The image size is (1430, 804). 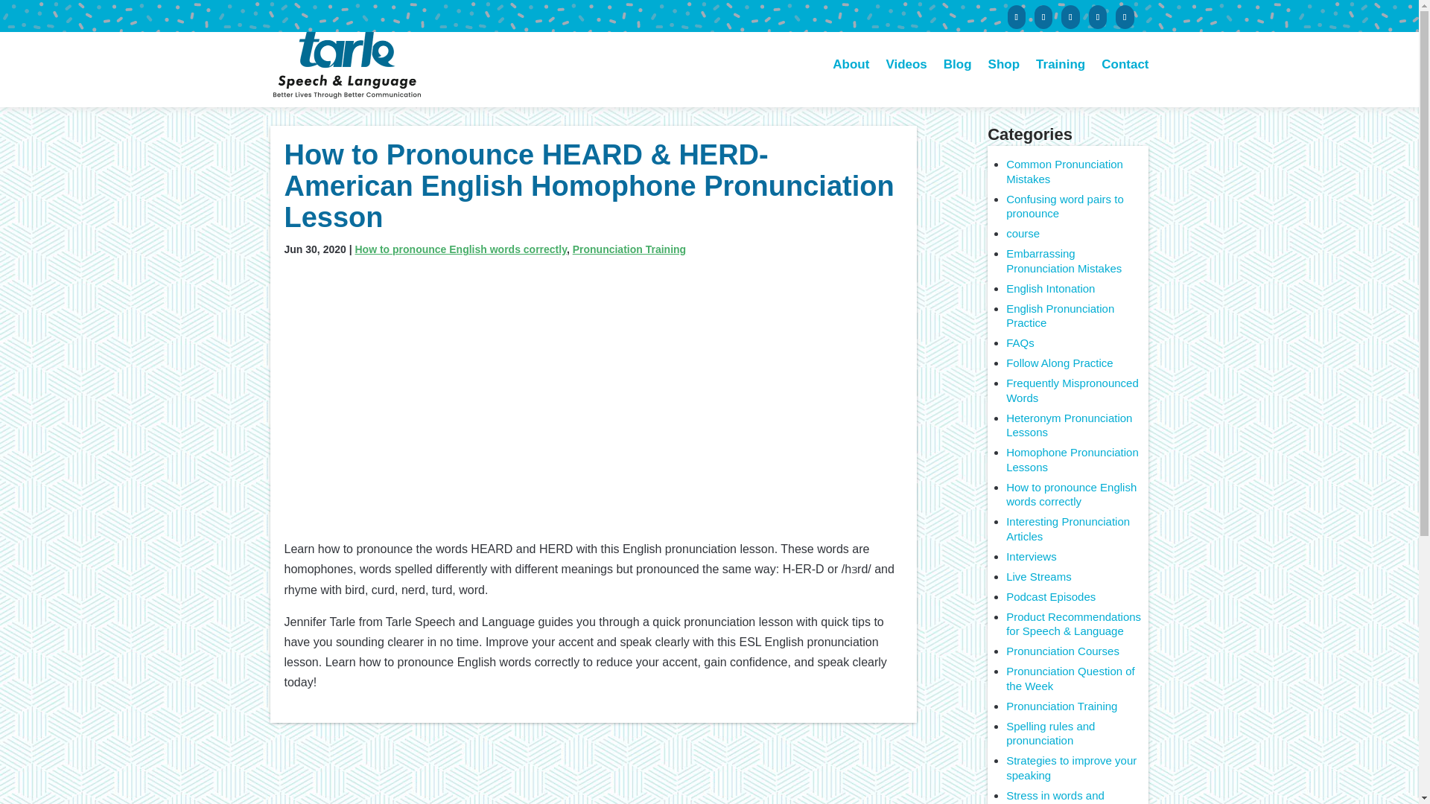 What do you see at coordinates (1070, 424) in the screenshot?
I see `Heteronym Pronunciation Lessons` at bounding box center [1070, 424].